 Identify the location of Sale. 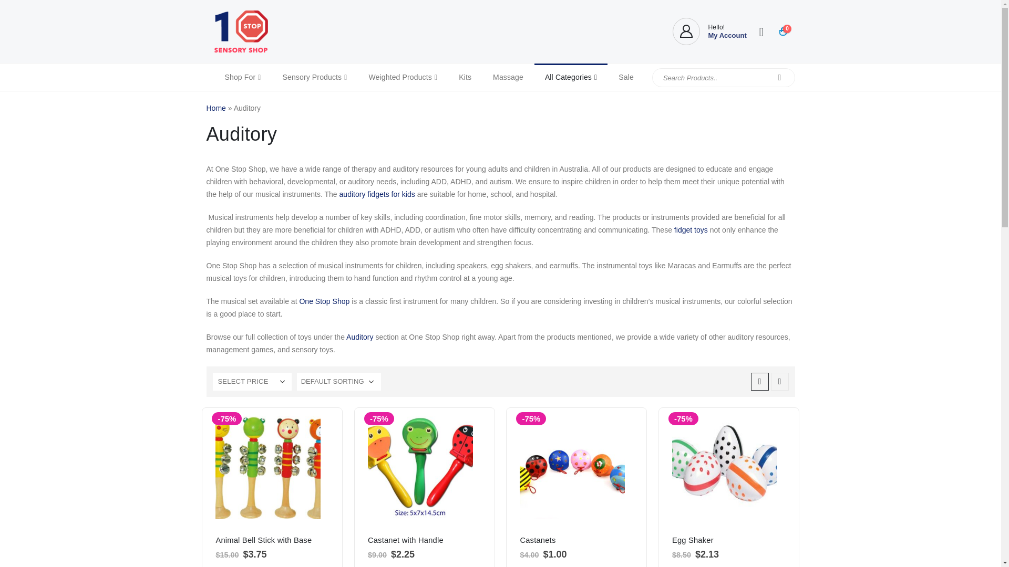
(626, 77).